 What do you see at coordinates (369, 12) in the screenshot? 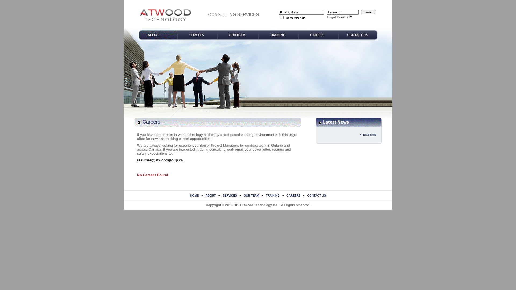
I see `LOGIN` at bounding box center [369, 12].